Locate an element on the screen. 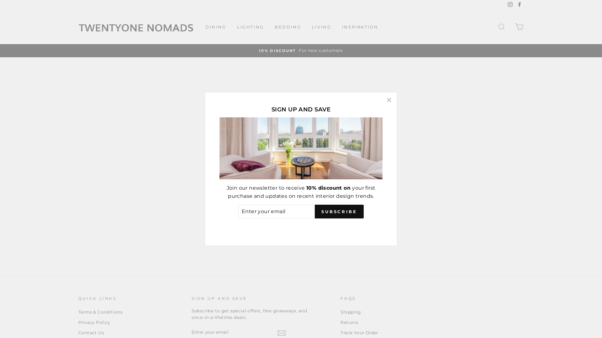 Image resolution: width=602 pixels, height=338 pixels. Shipping is located at coordinates (351, 312).